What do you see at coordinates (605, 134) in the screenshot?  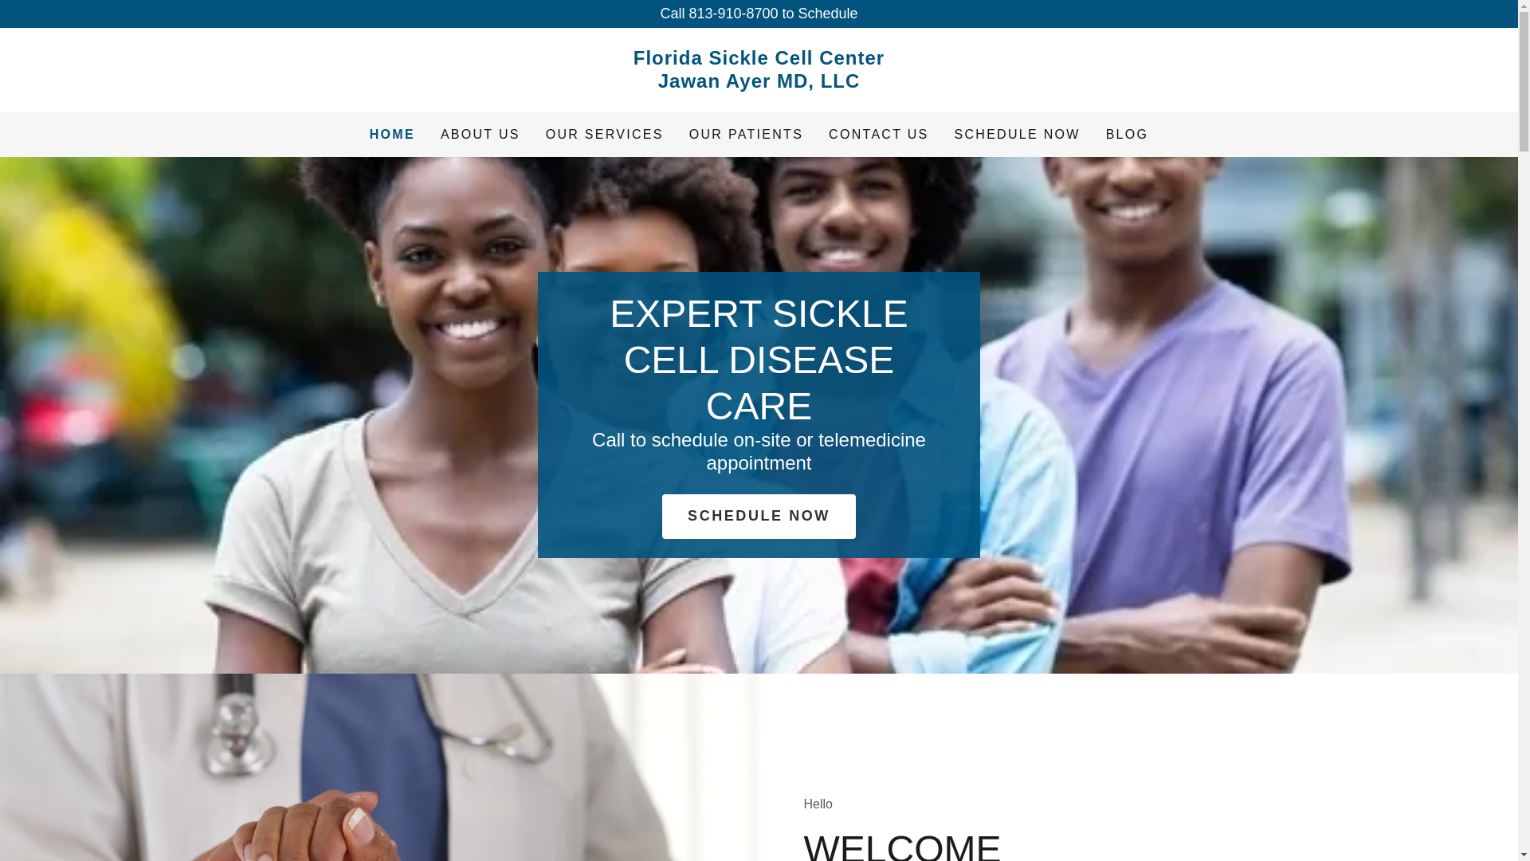 I see `BLOG` at bounding box center [605, 134].